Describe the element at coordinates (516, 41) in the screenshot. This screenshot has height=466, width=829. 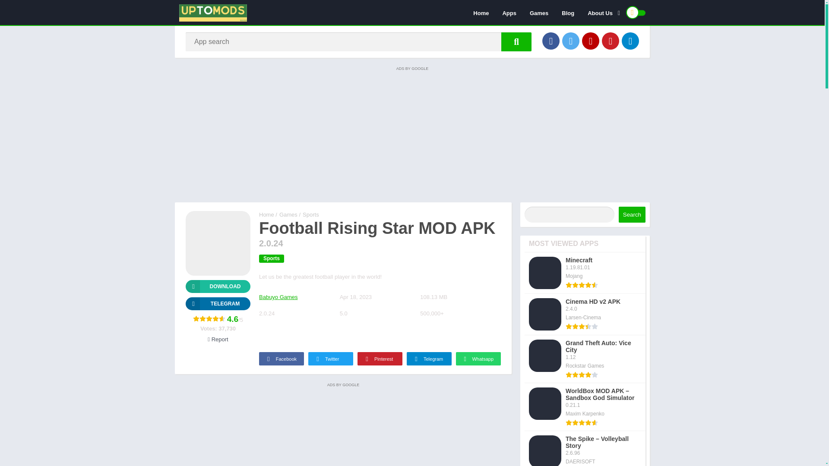
I see `App search` at that location.